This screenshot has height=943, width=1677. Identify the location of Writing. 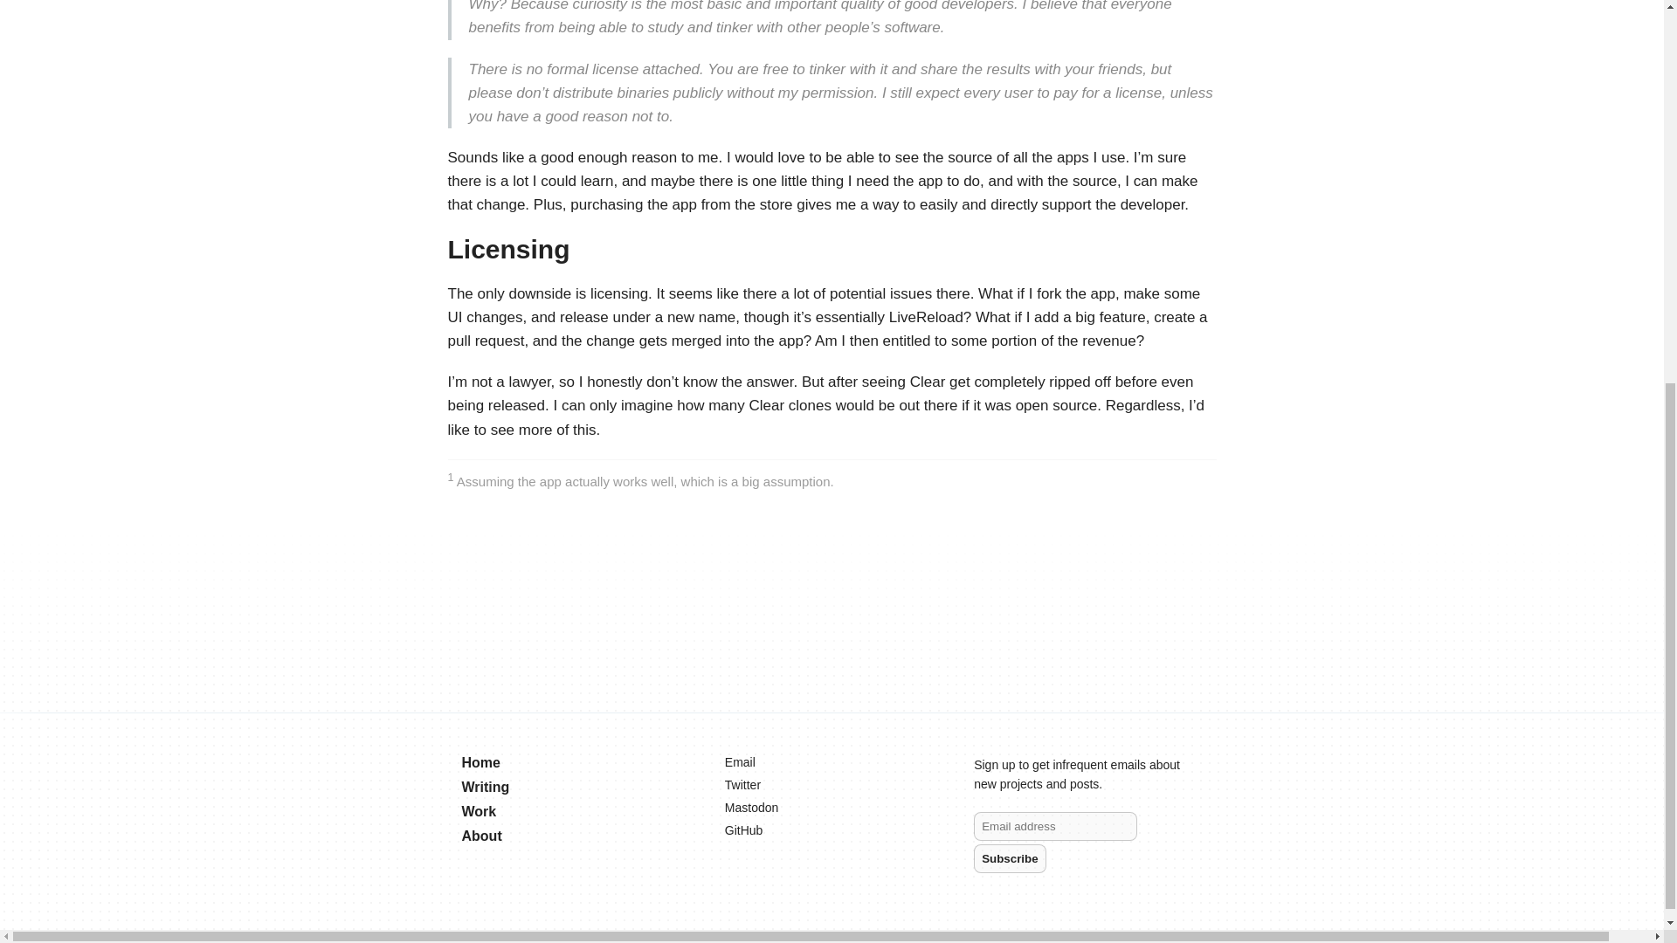
(486, 788).